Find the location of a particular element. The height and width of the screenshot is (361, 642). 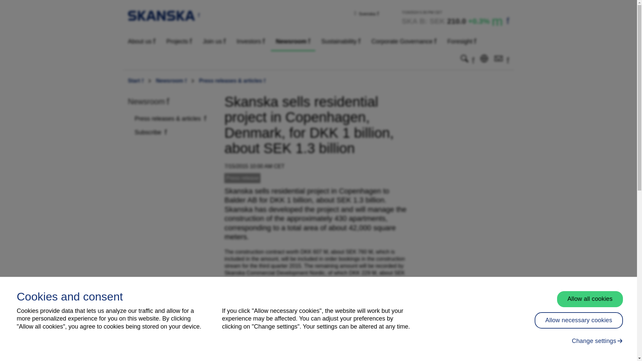

Projects is located at coordinates (179, 41).